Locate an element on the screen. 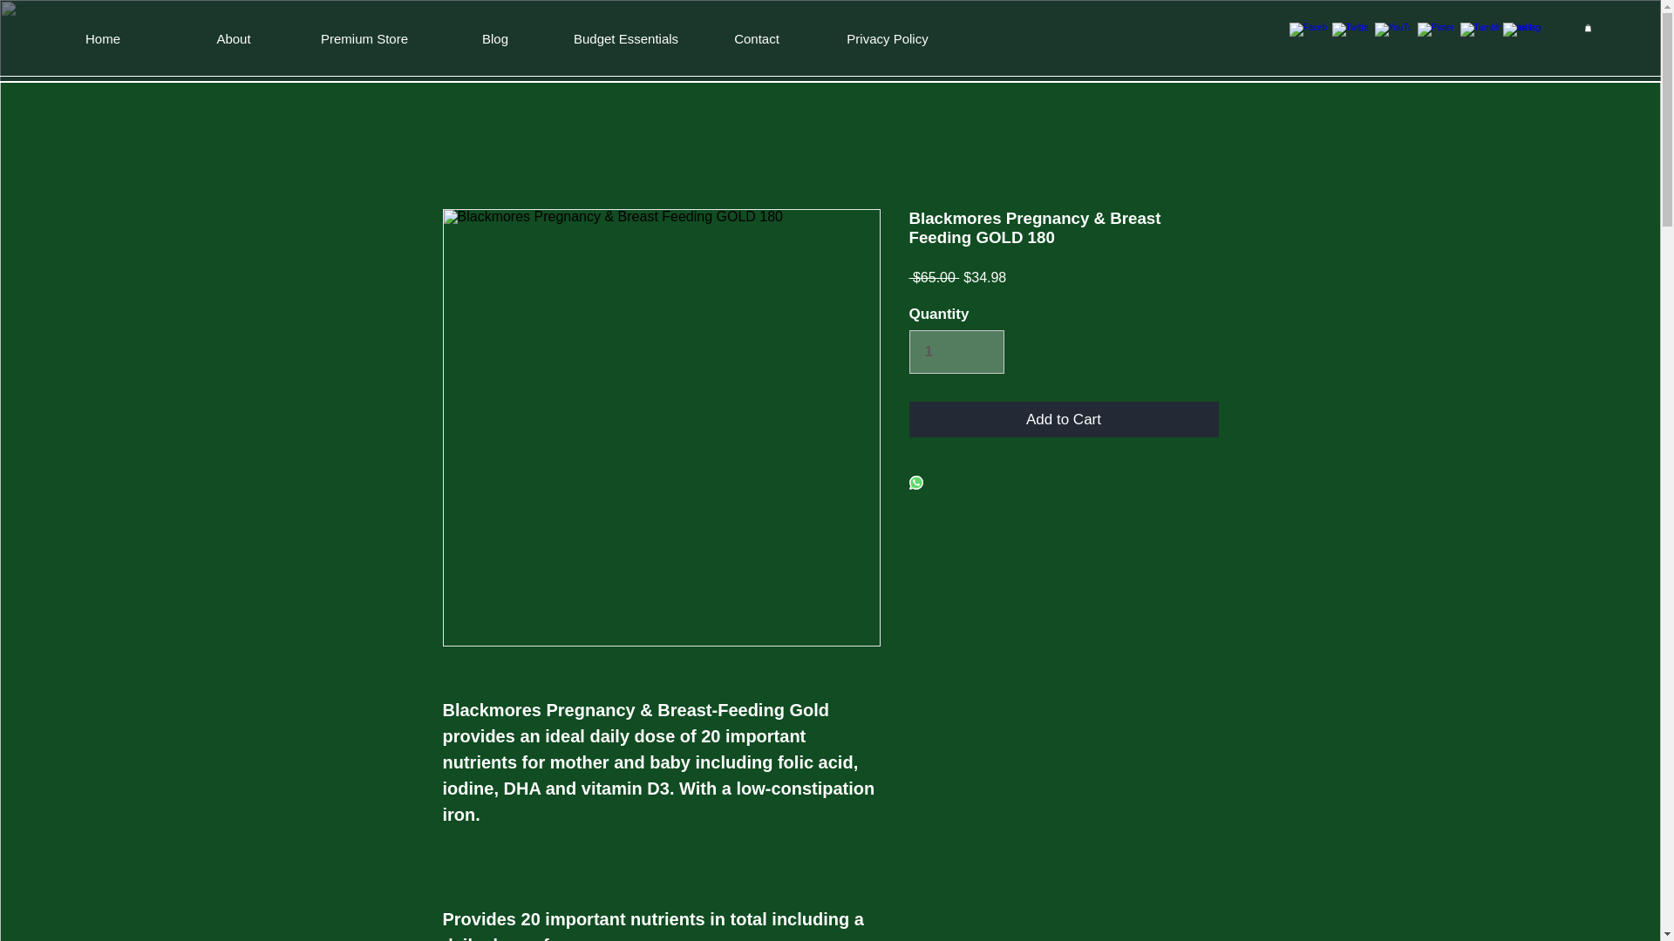 Image resolution: width=1674 pixels, height=941 pixels. Home is located at coordinates (103, 39).